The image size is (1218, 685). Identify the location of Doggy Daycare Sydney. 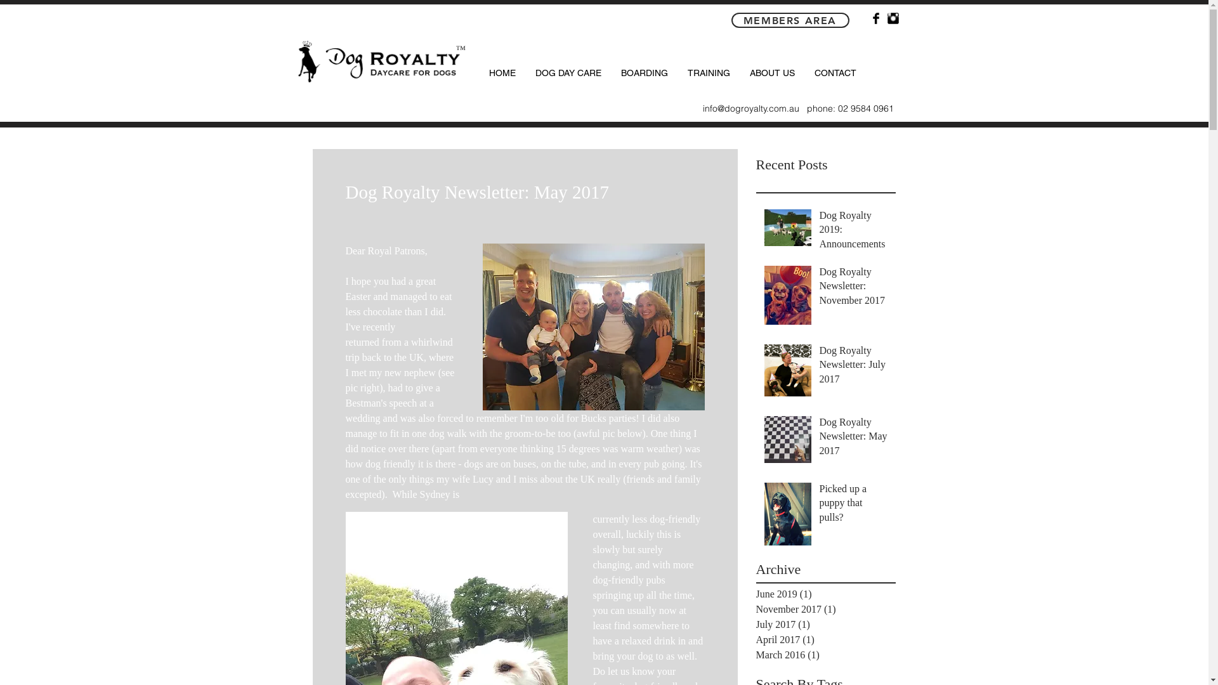
(378, 61).